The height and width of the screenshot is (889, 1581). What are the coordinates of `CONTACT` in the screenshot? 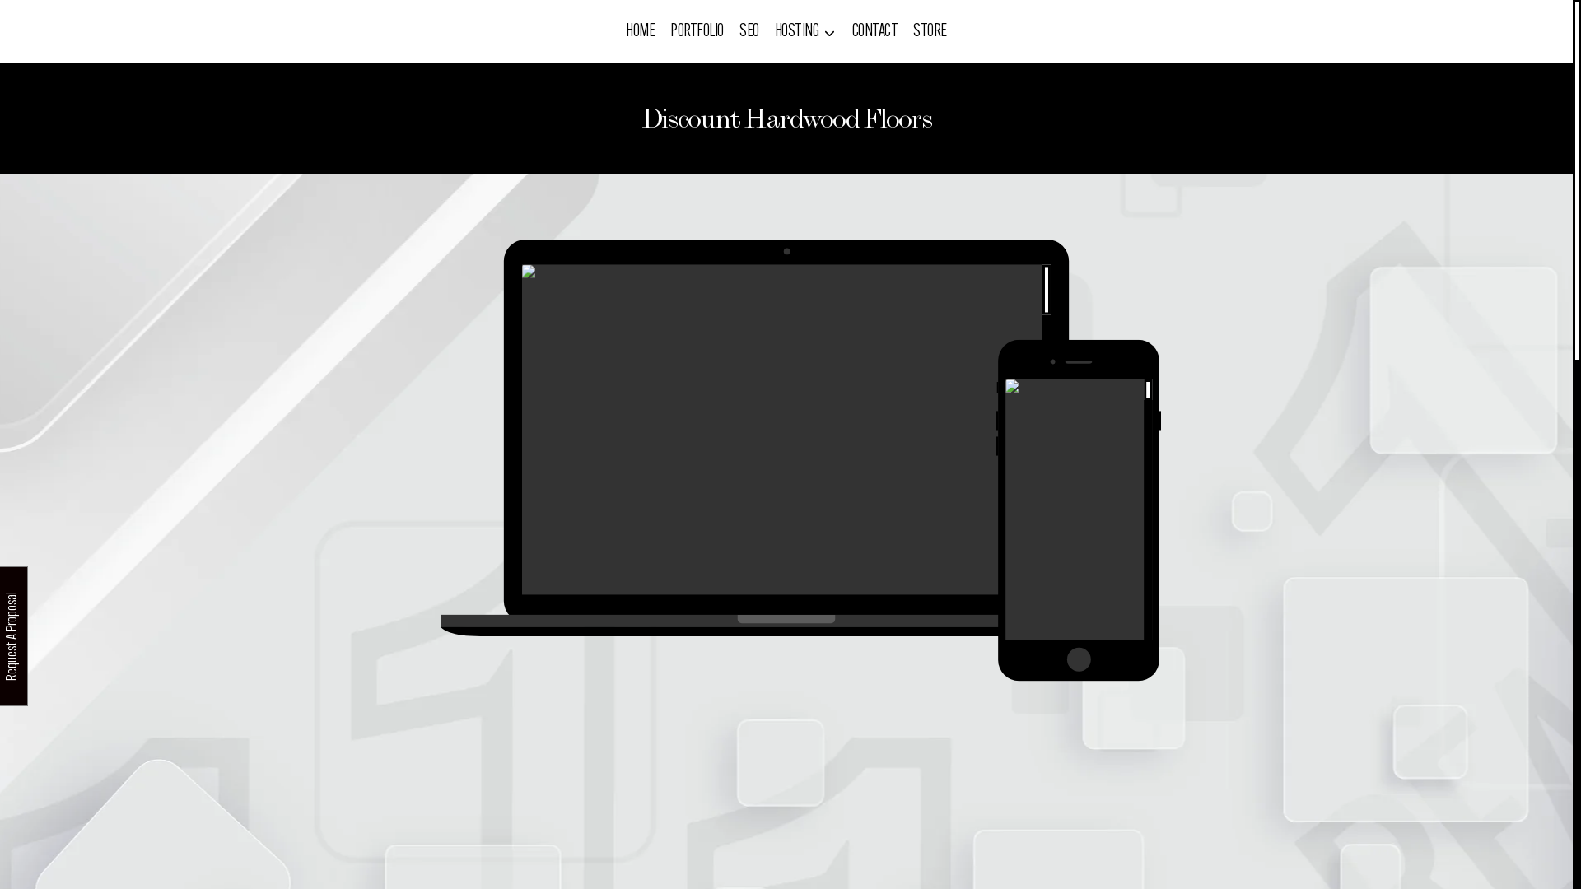 It's located at (874, 31).